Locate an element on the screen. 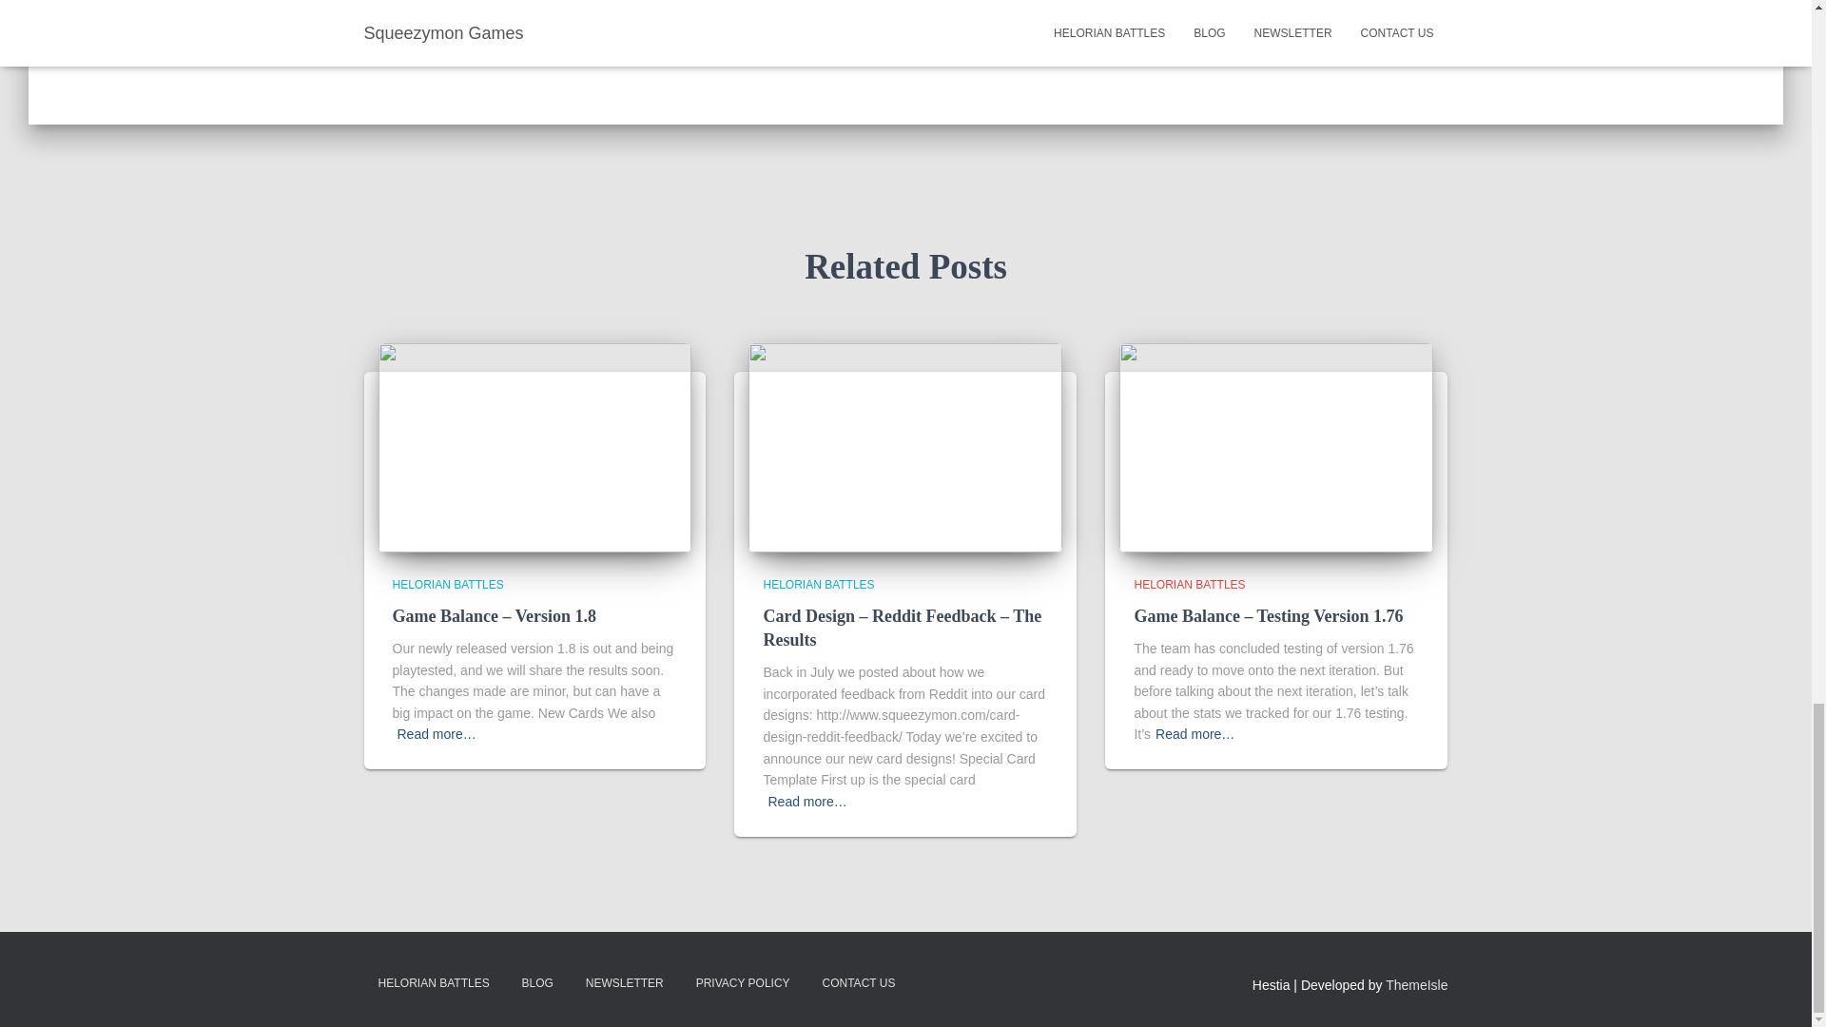 This screenshot has height=1027, width=1826. BLOG is located at coordinates (537, 983).